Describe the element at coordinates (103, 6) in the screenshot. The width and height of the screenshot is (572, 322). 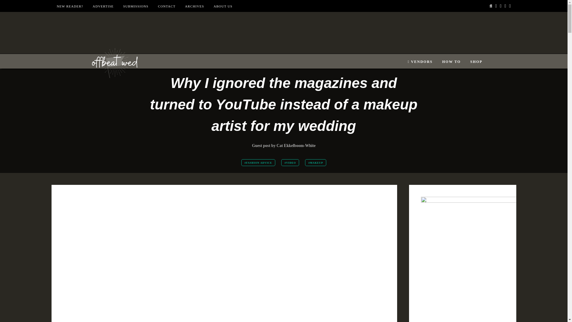
I see `ADVERTISE` at that location.